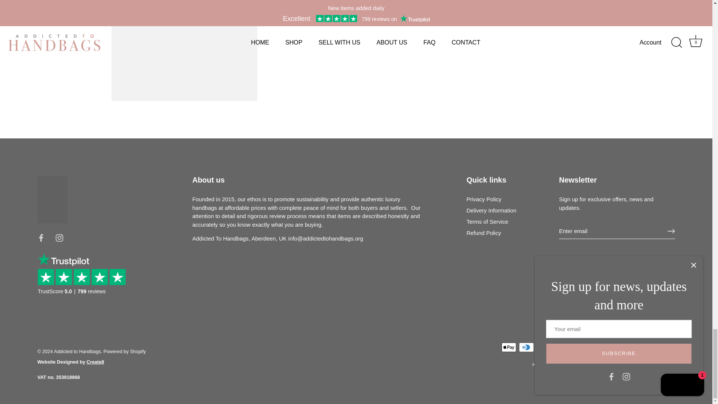 The height and width of the screenshot is (404, 718). I want to click on Apple Pay, so click(509, 347).